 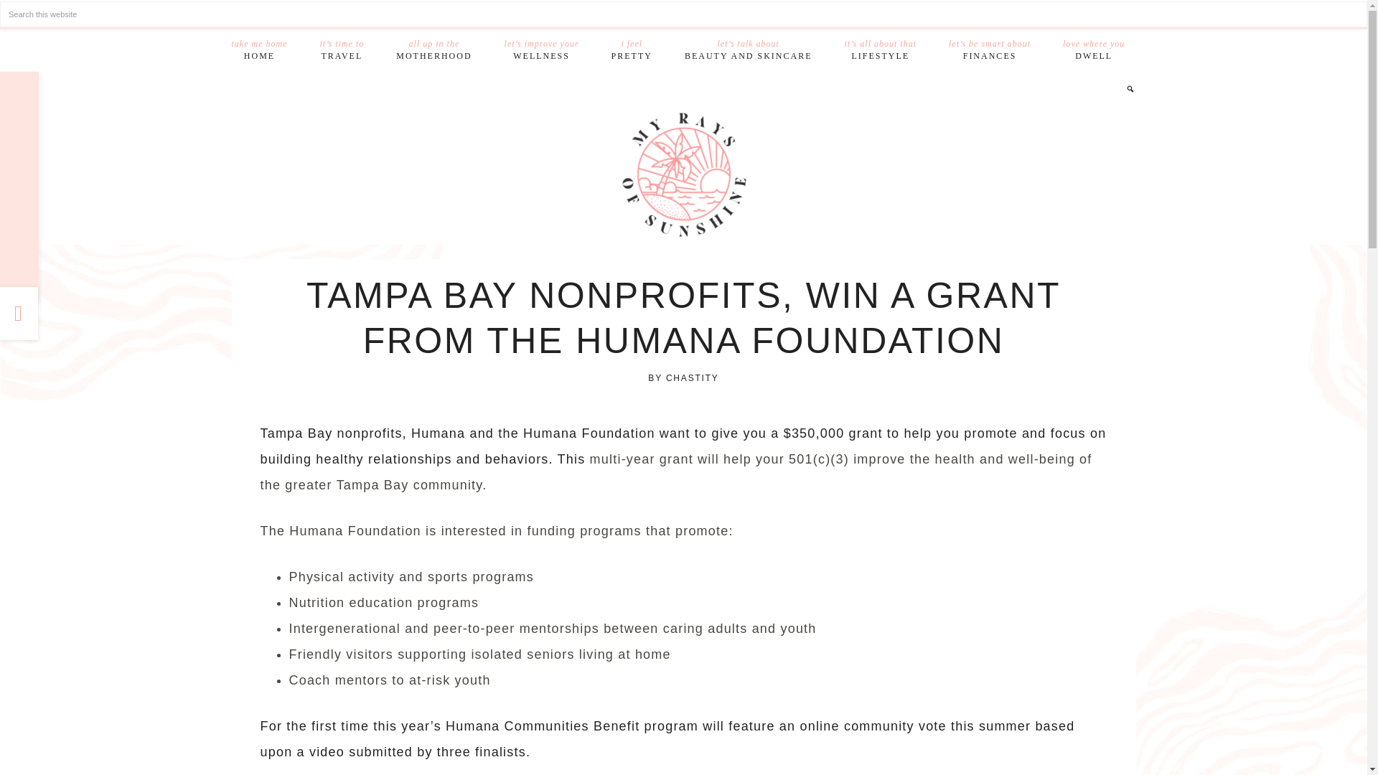 What do you see at coordinates (632, 50) in the screenshot?
I see `i feel` at bounding box center [632, 50].